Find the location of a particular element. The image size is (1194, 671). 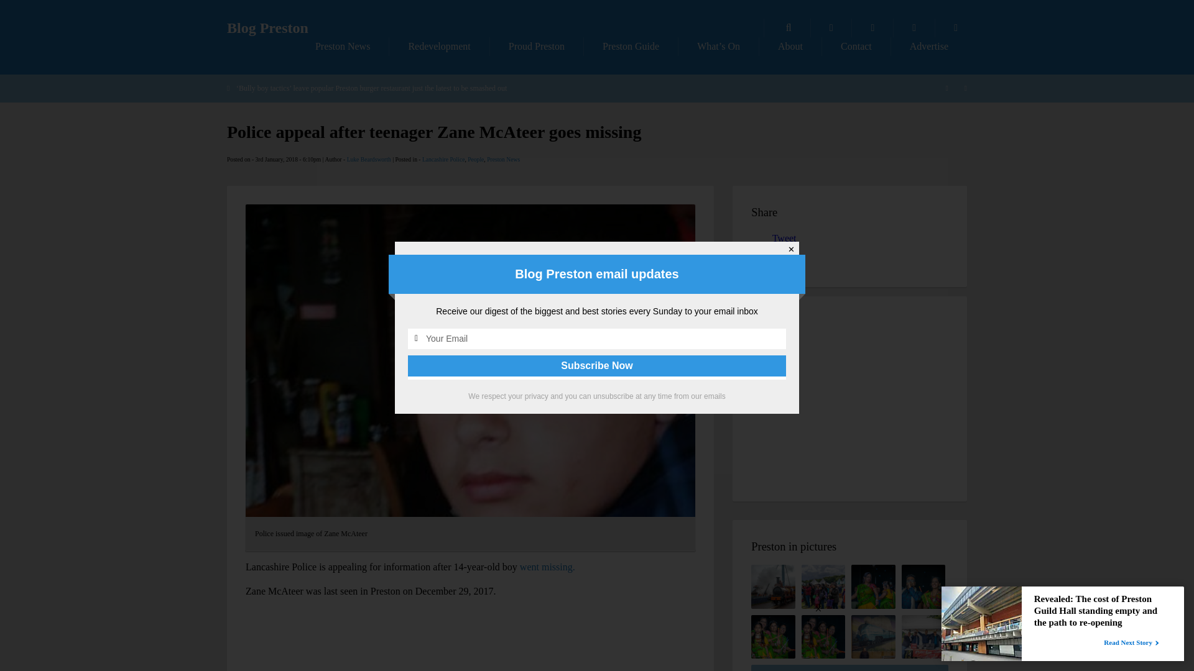

About Blog Preston is located at coordinates (790, 46).